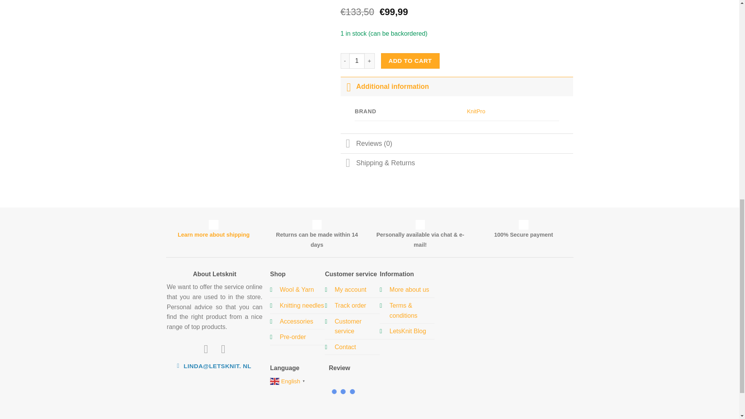 The image size is (745, 419). I want to click on 1, so click(357, 61).